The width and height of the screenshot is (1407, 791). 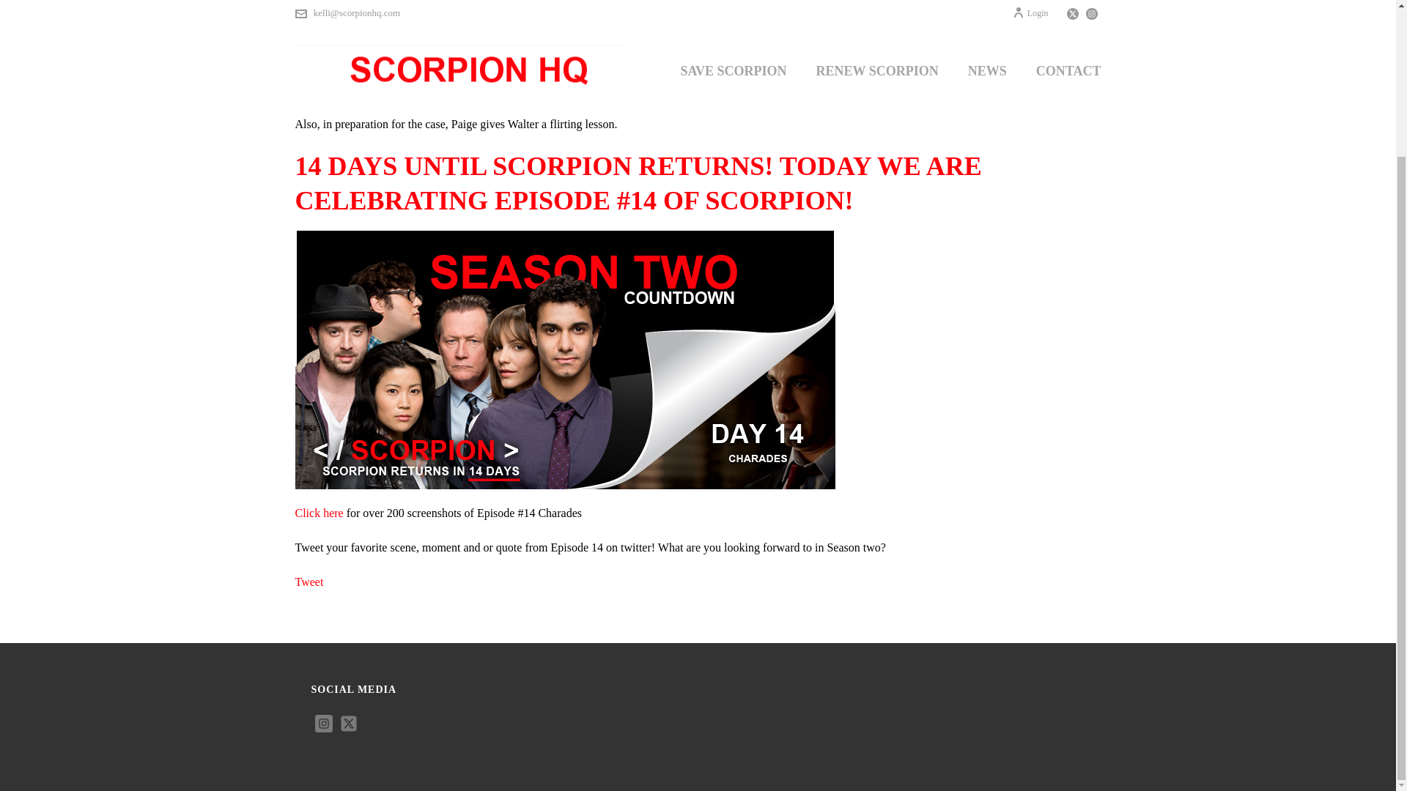 What do you see at coordinates (318, 513) in the screenshot?
I see `Click here` at bounding box center [318, 513].